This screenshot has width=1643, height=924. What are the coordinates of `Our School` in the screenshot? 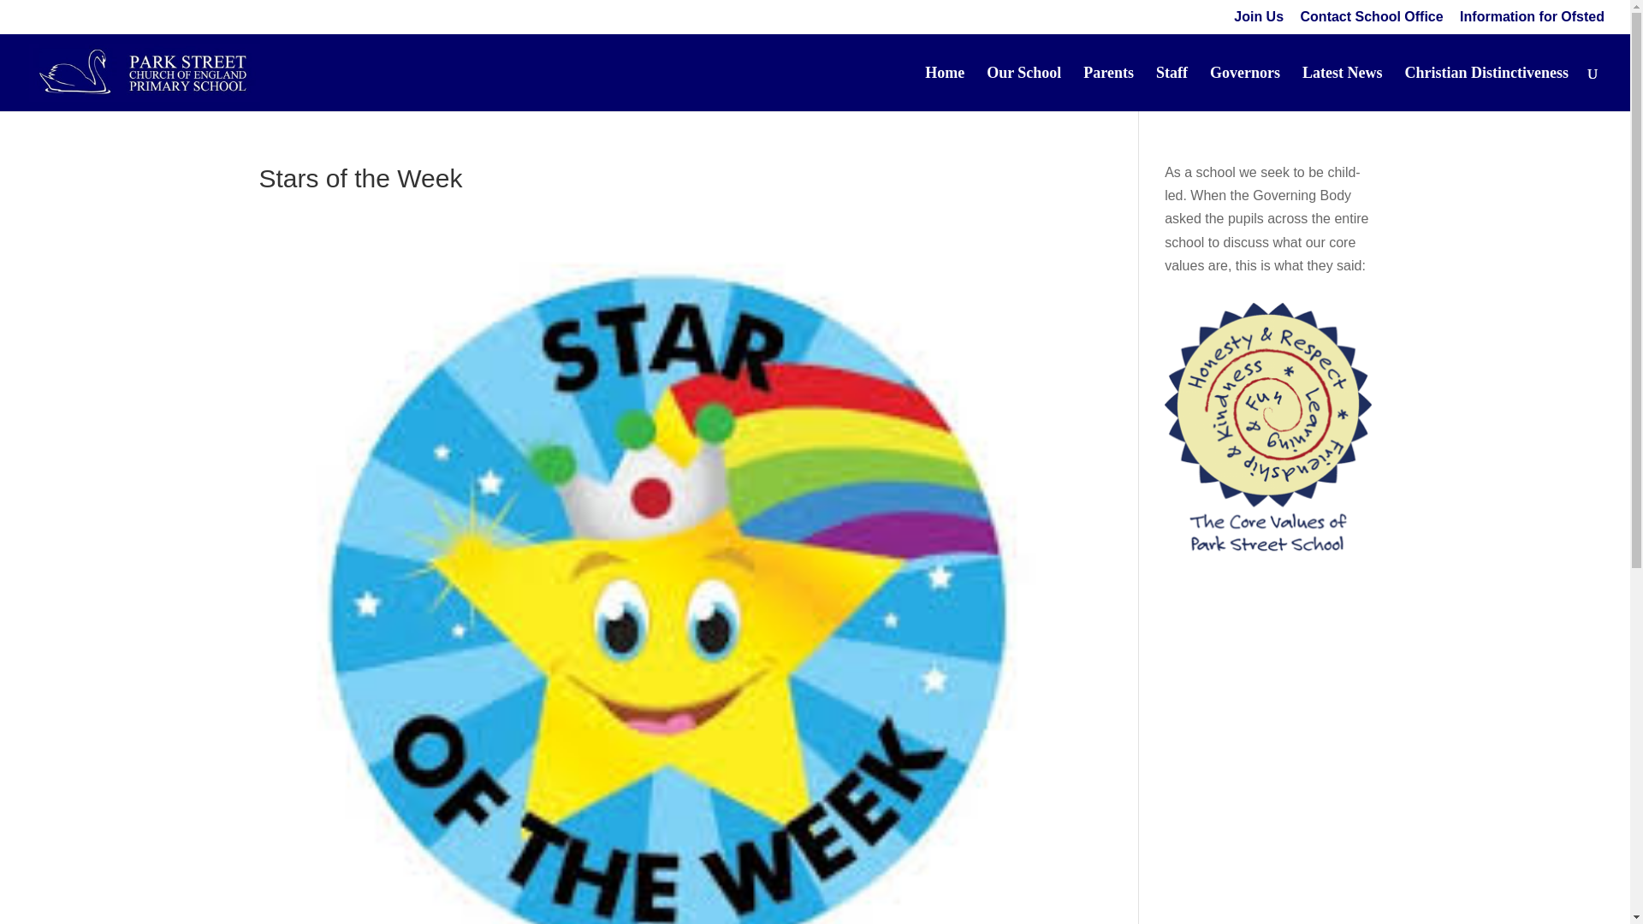 It's located at (1023, 88).